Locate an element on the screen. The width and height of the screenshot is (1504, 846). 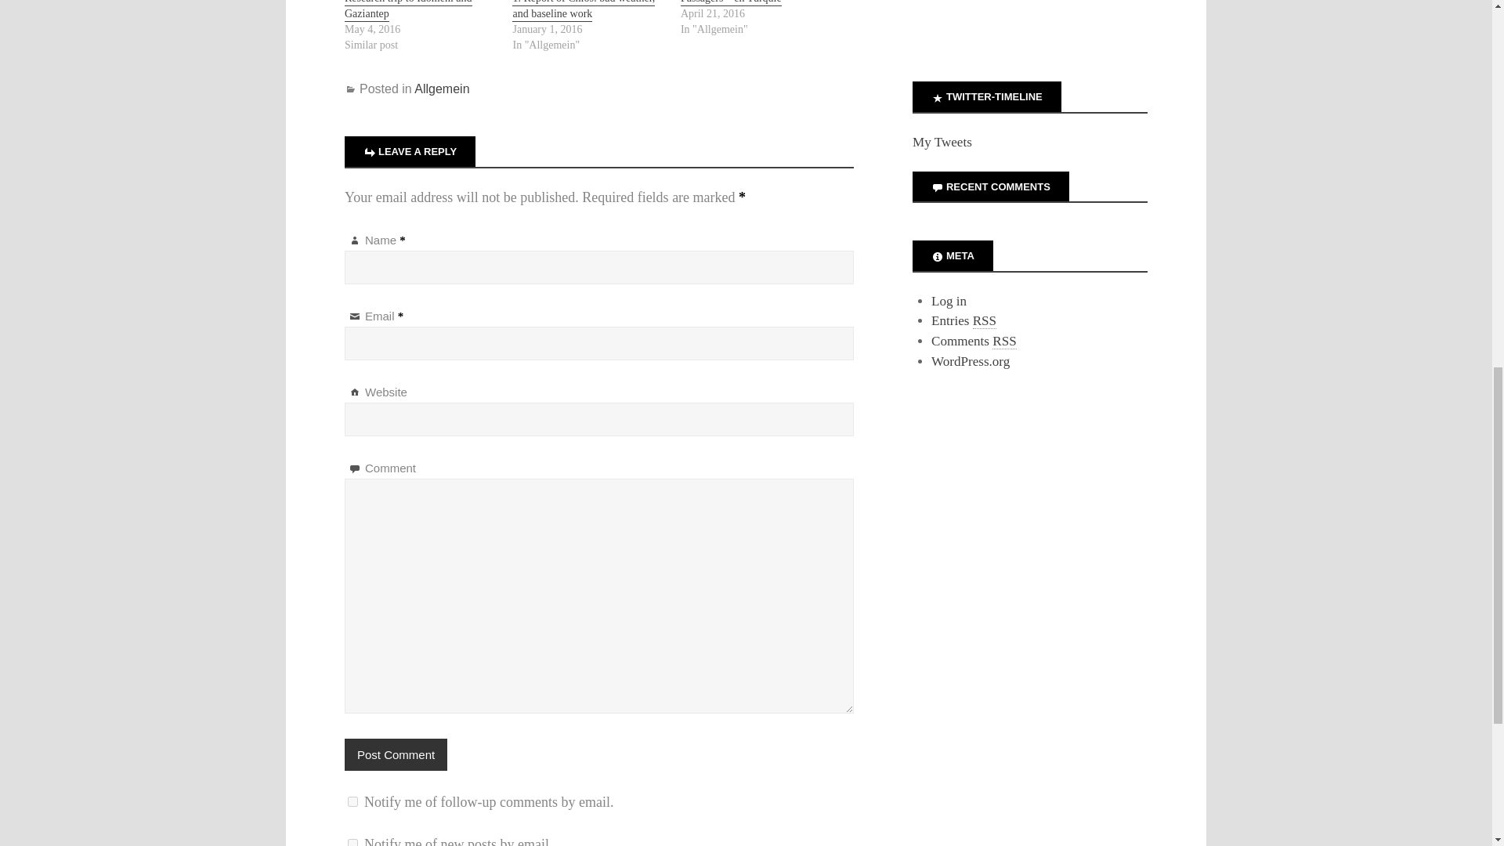
WordPress.org is located at coordinates (970, 361).